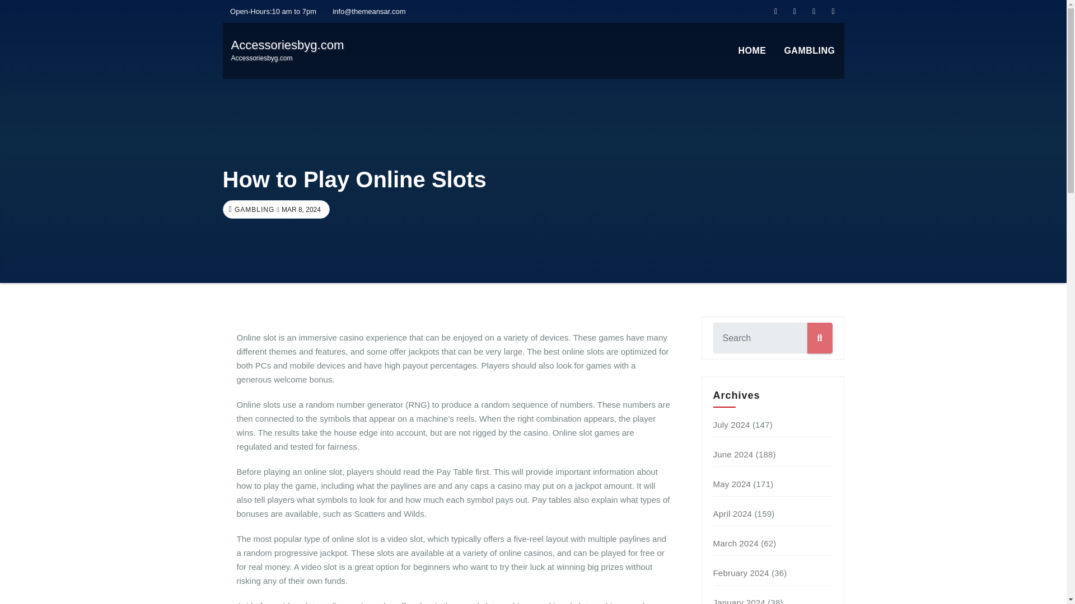  What do you see at coordinates (733, 513) in the screenshot?
I see `April 2024` at bounding box center [733, 513].